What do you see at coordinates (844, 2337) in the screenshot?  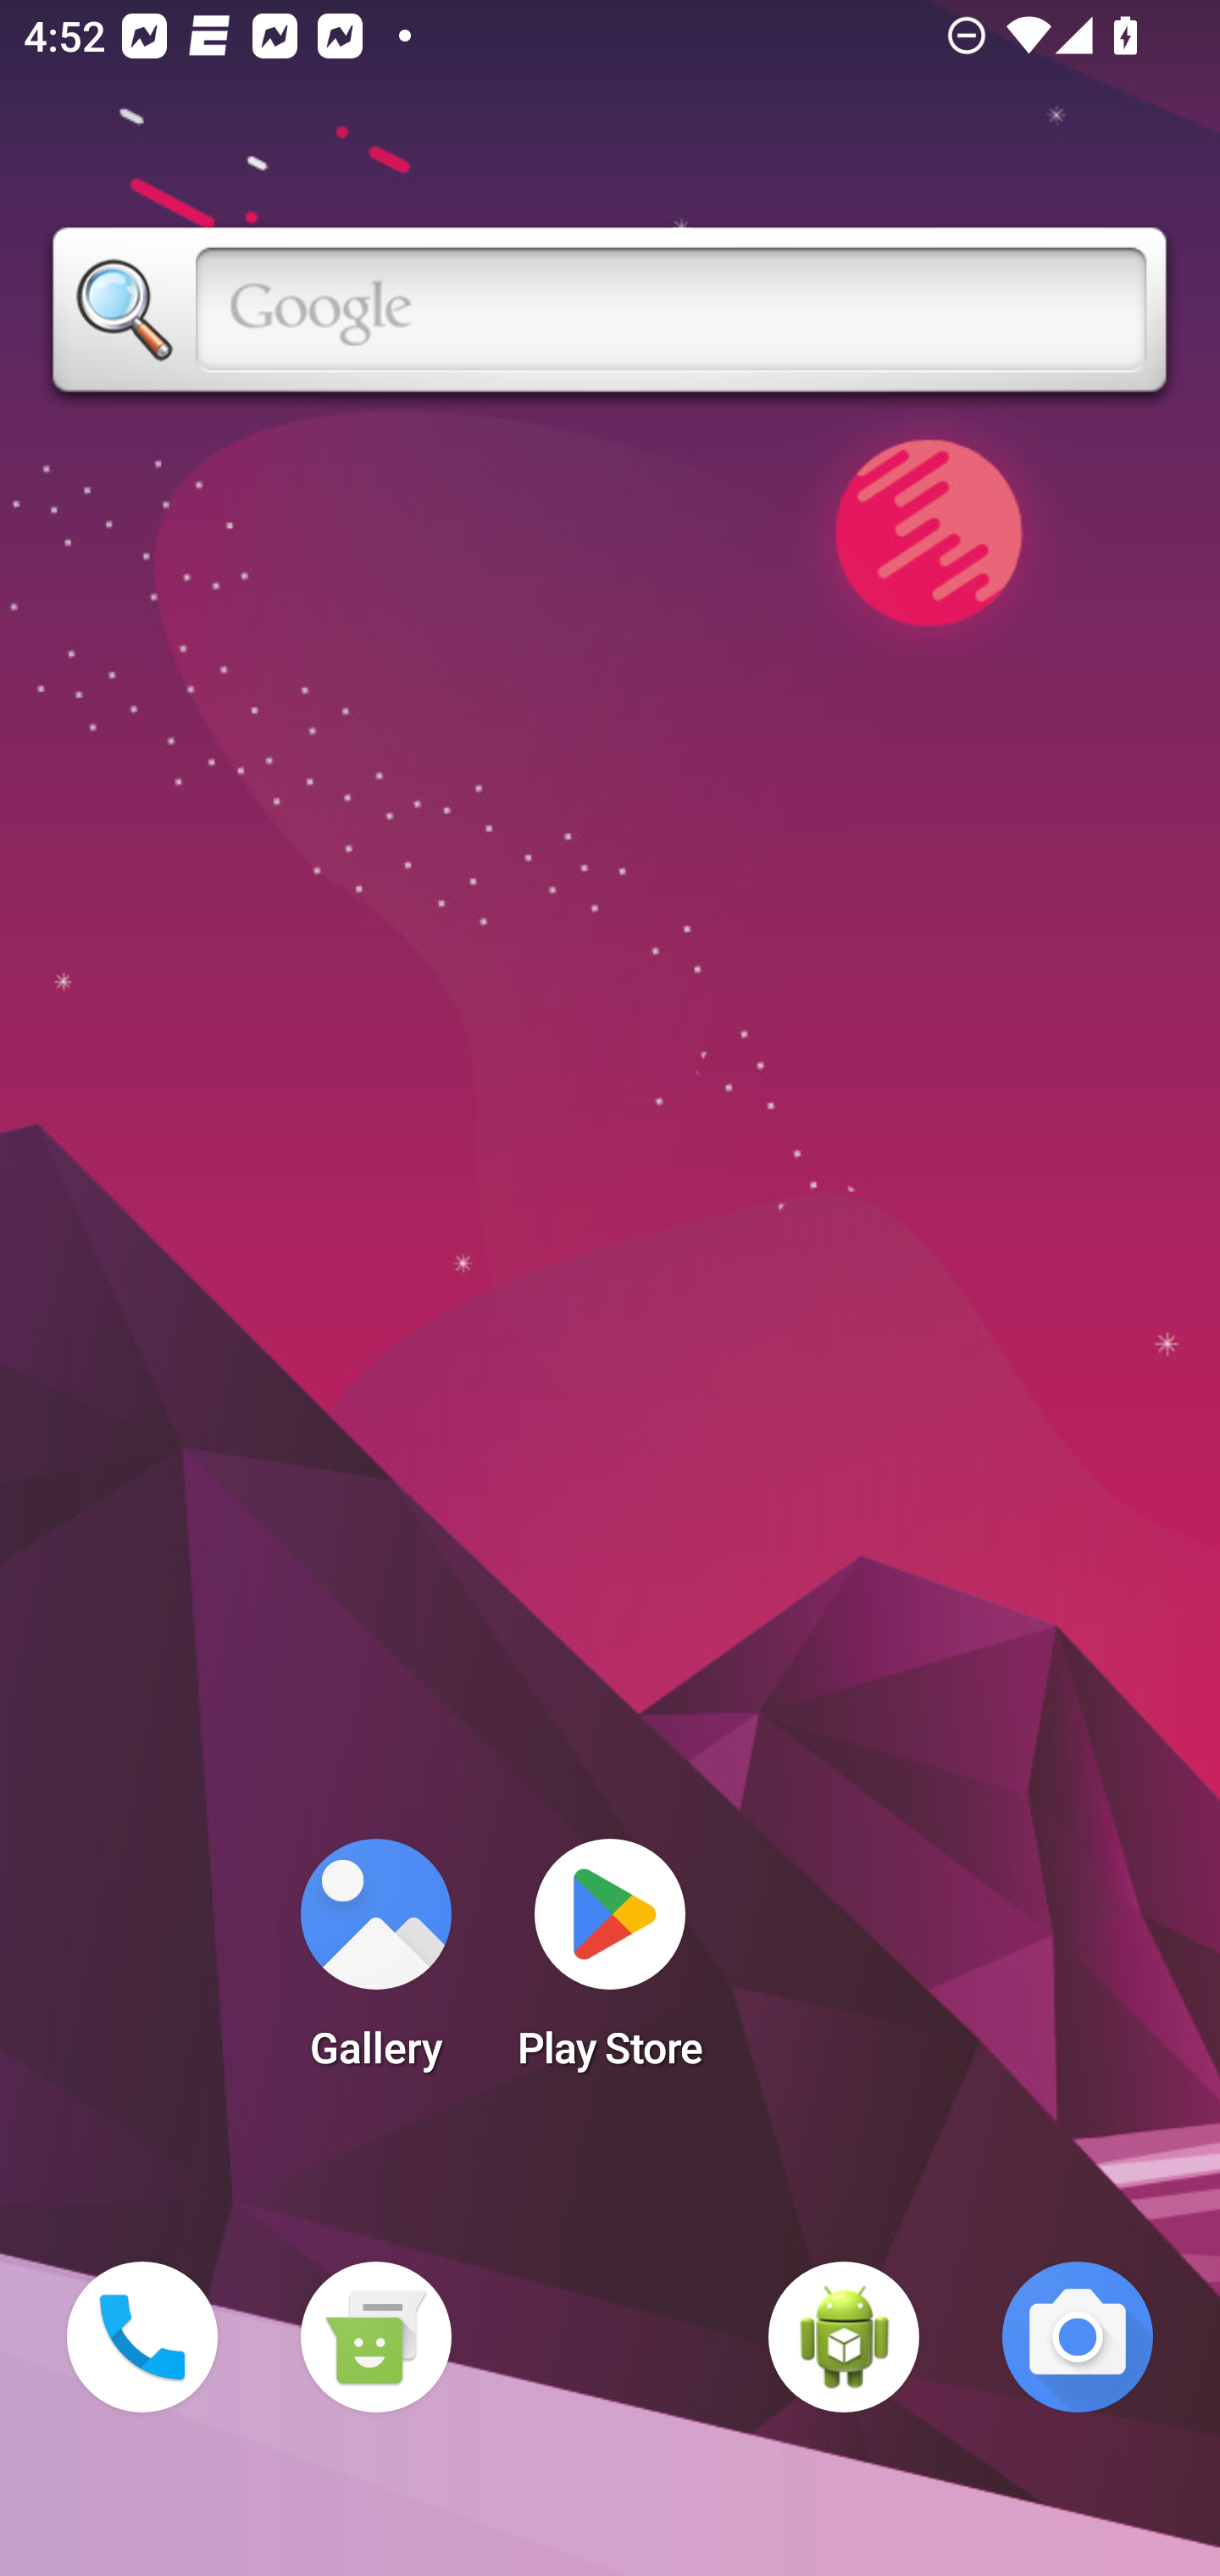 I see `WebView Browser Tester` at bounding box center [844, 2337].